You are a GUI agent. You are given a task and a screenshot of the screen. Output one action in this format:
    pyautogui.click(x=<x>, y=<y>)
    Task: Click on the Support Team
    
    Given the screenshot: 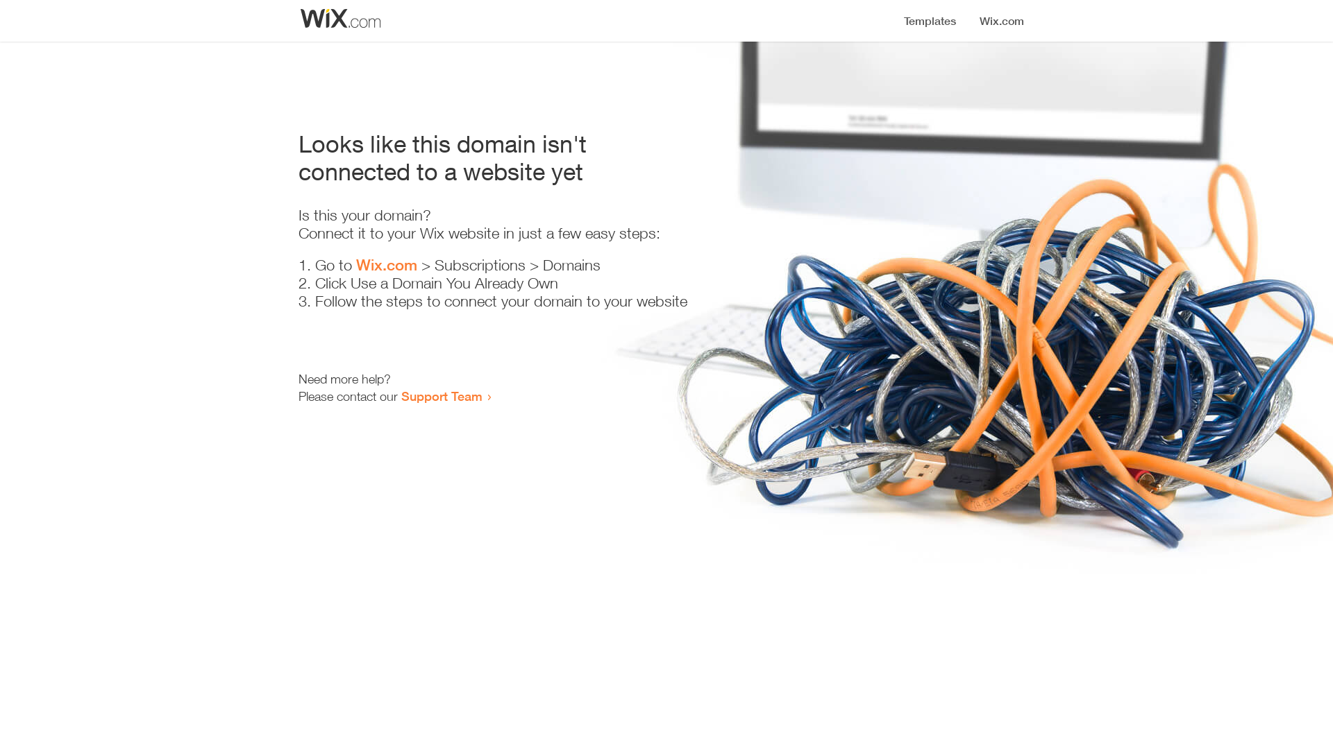 What is the action you would take?
    pyautogui.click(x=442, y=396)
    